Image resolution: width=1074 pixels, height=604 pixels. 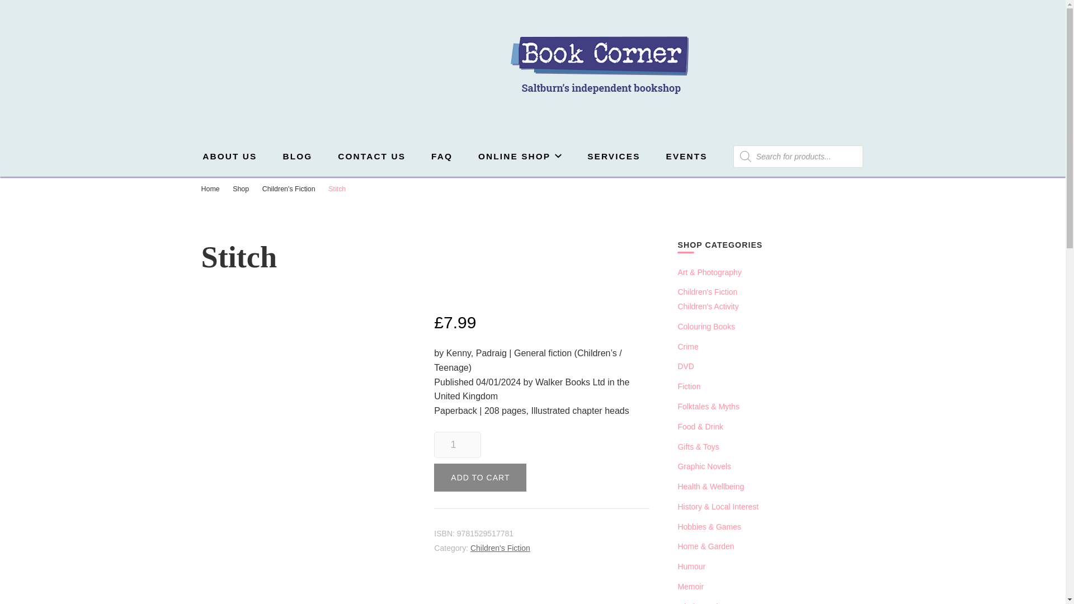 What do you see at coordinates (371, 157) in the screenshot?
I see `CONTACT US` at bounding box center [371, 157].